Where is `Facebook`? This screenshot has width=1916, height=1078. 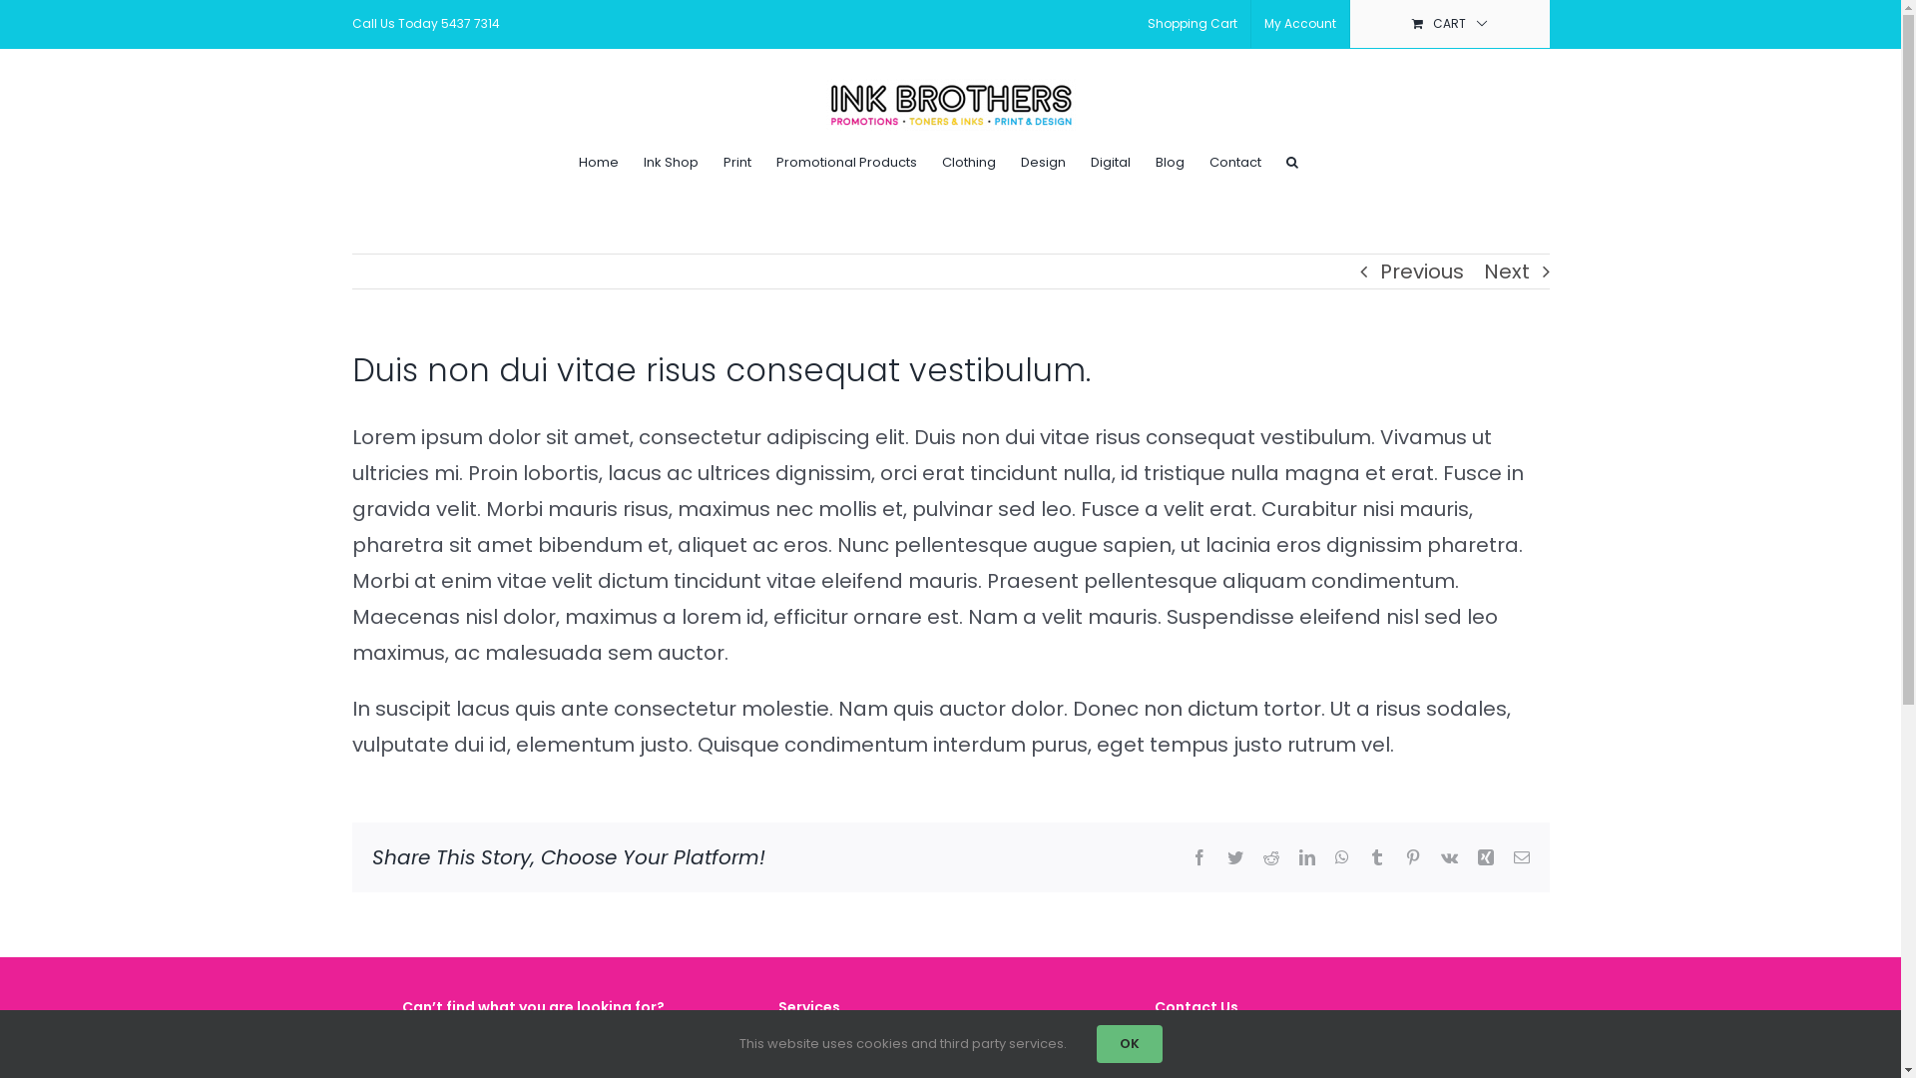 Facebook is located at coordinates (1199, 857).